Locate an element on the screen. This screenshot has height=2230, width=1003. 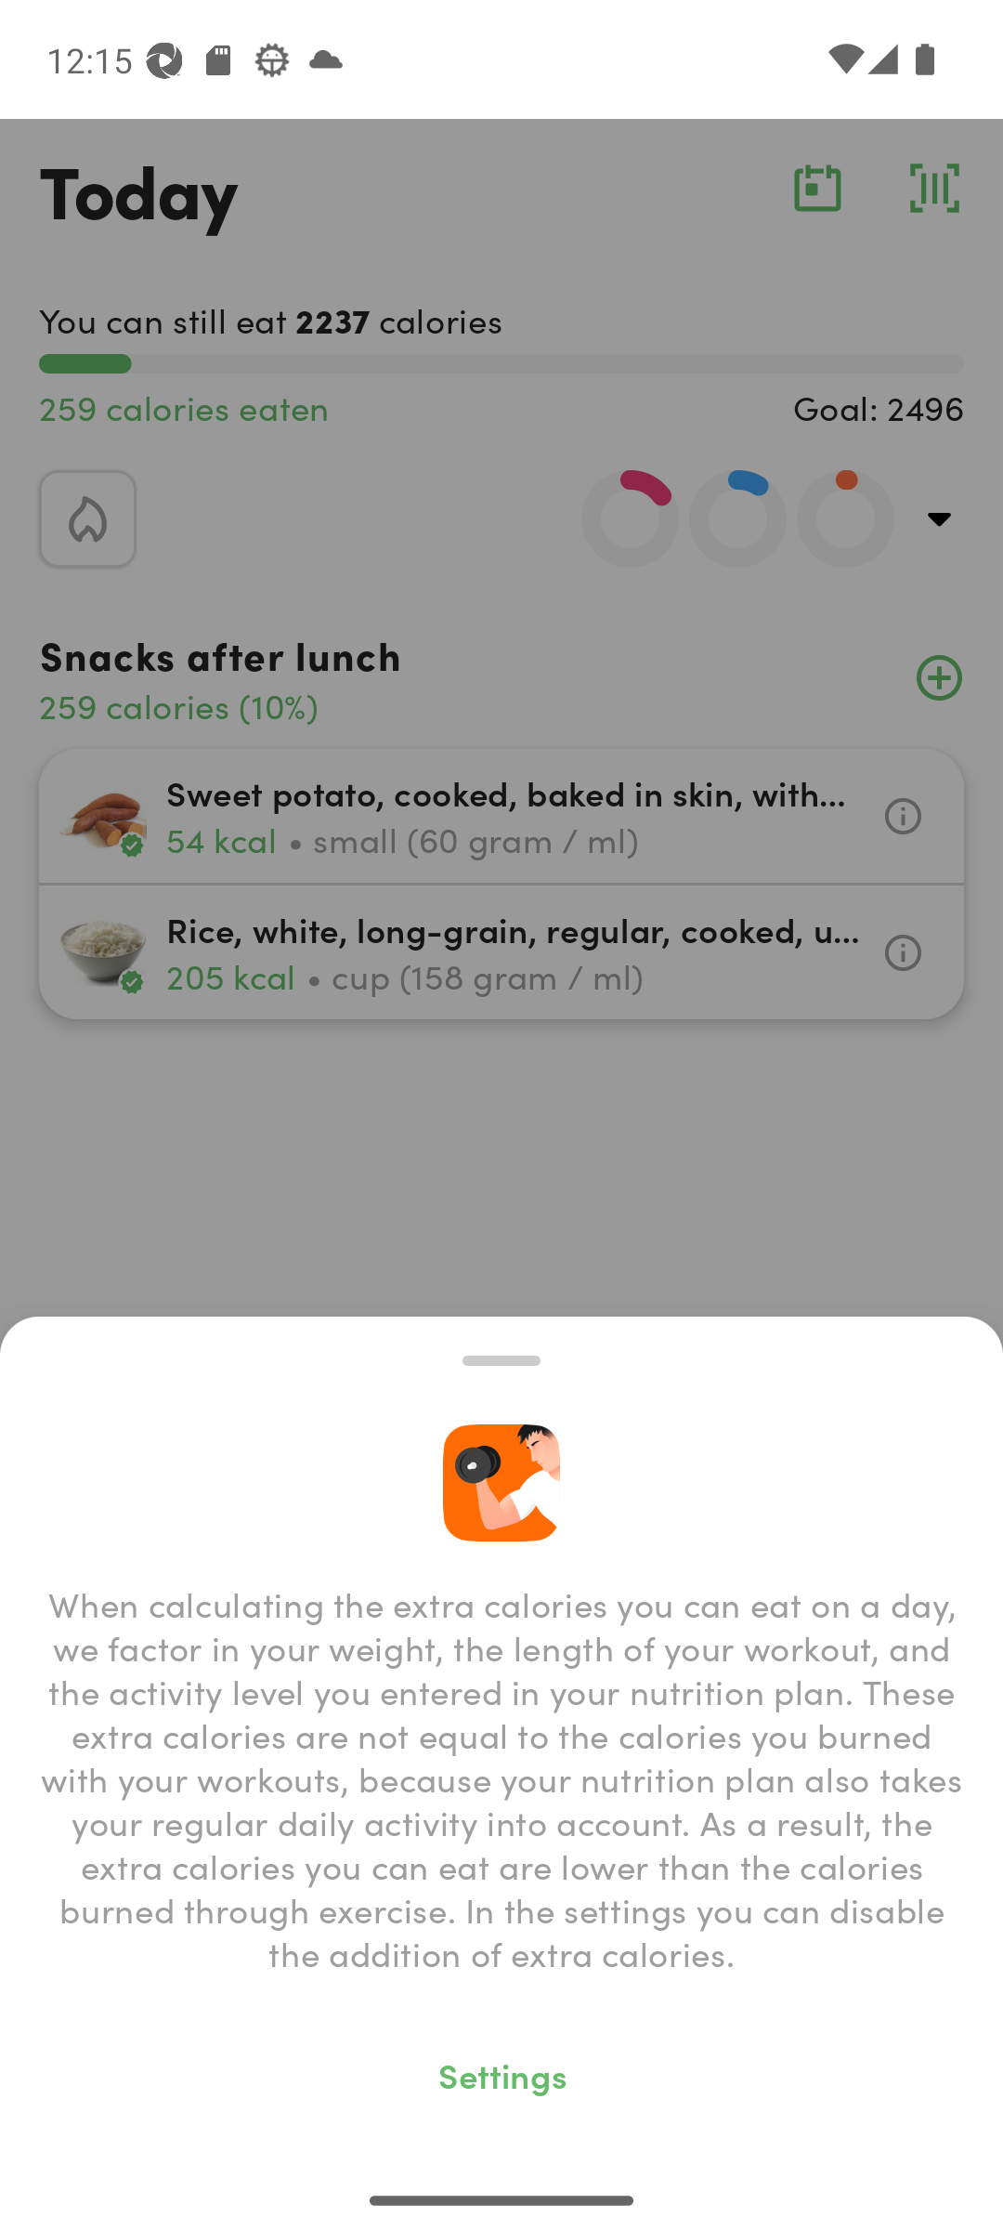
Settings is located at coordinates (501, 2074).